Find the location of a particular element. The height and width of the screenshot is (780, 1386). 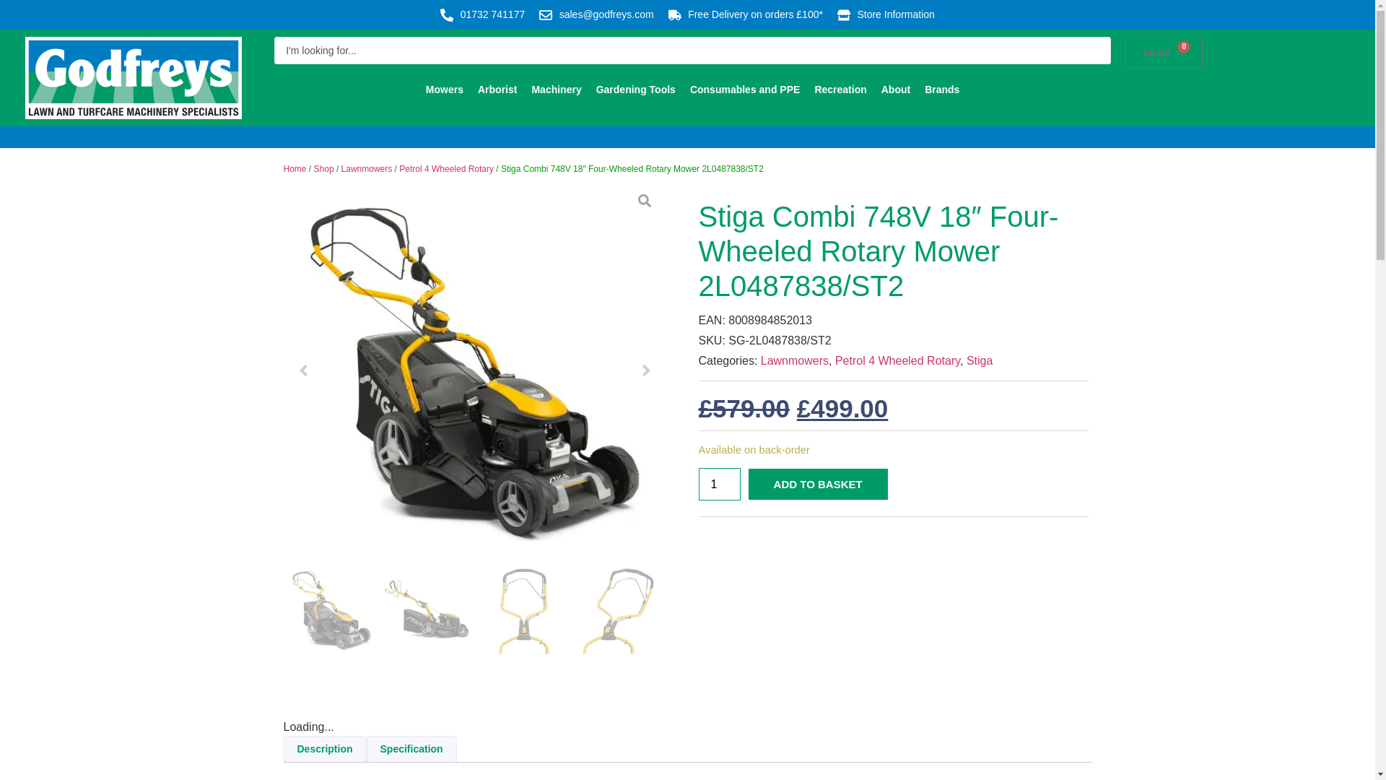

COLLECTOR548-04 is located at coordinates (618, 610).